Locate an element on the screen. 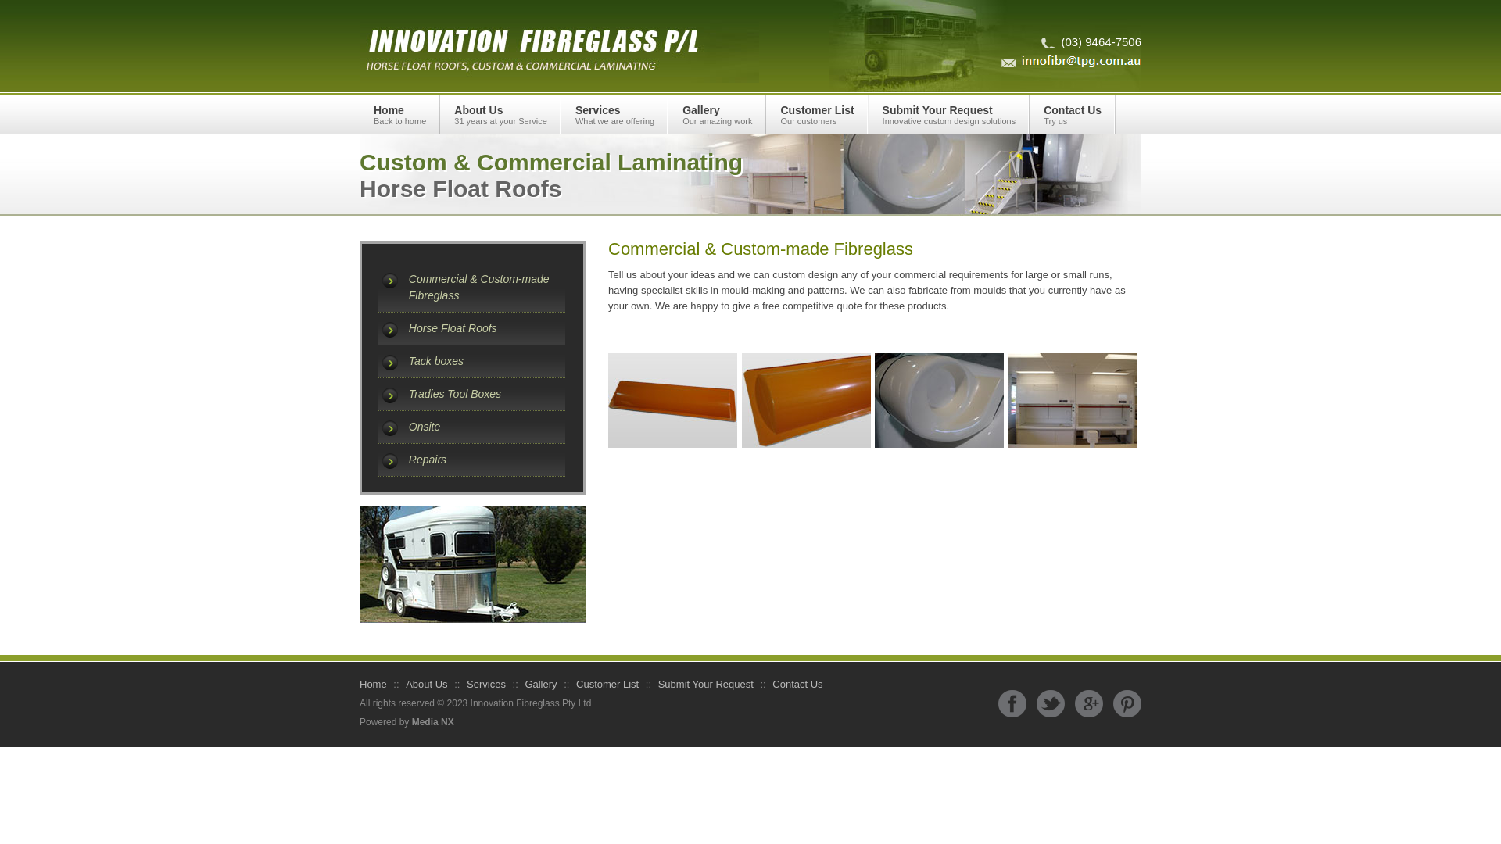  Customised fibreglass  is located at coordinates (805, 400).